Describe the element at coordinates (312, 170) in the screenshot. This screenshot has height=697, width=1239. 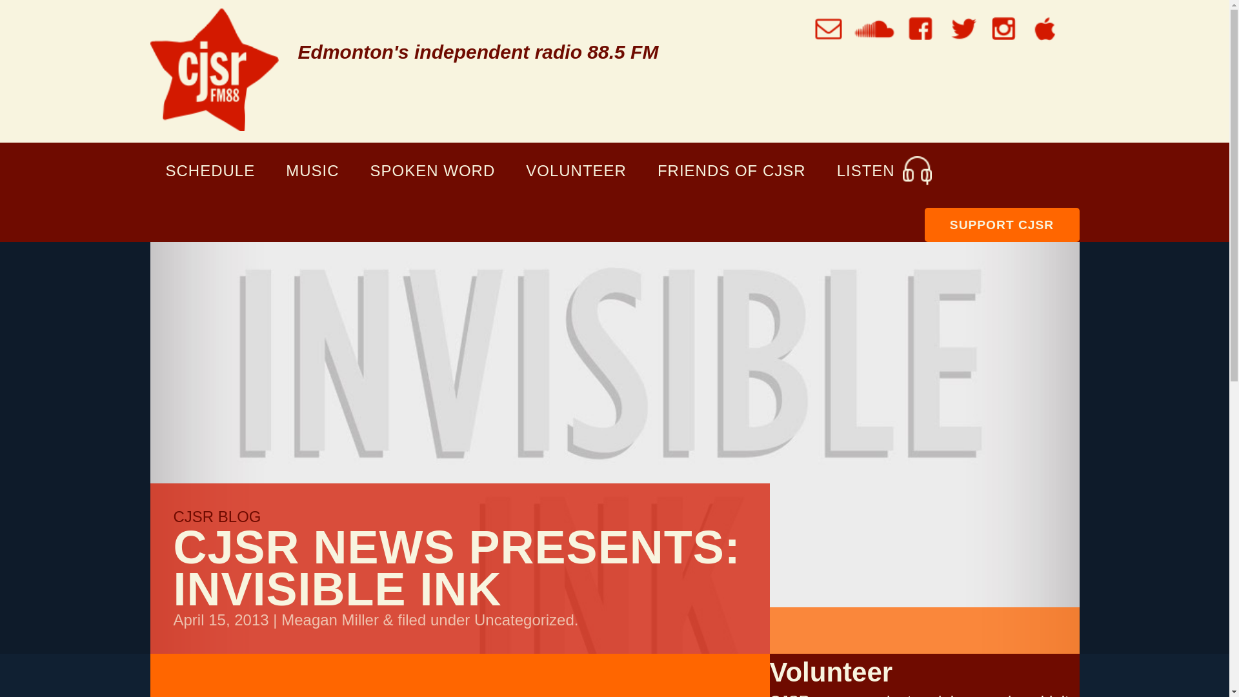
I see `MUSIC` at that location.